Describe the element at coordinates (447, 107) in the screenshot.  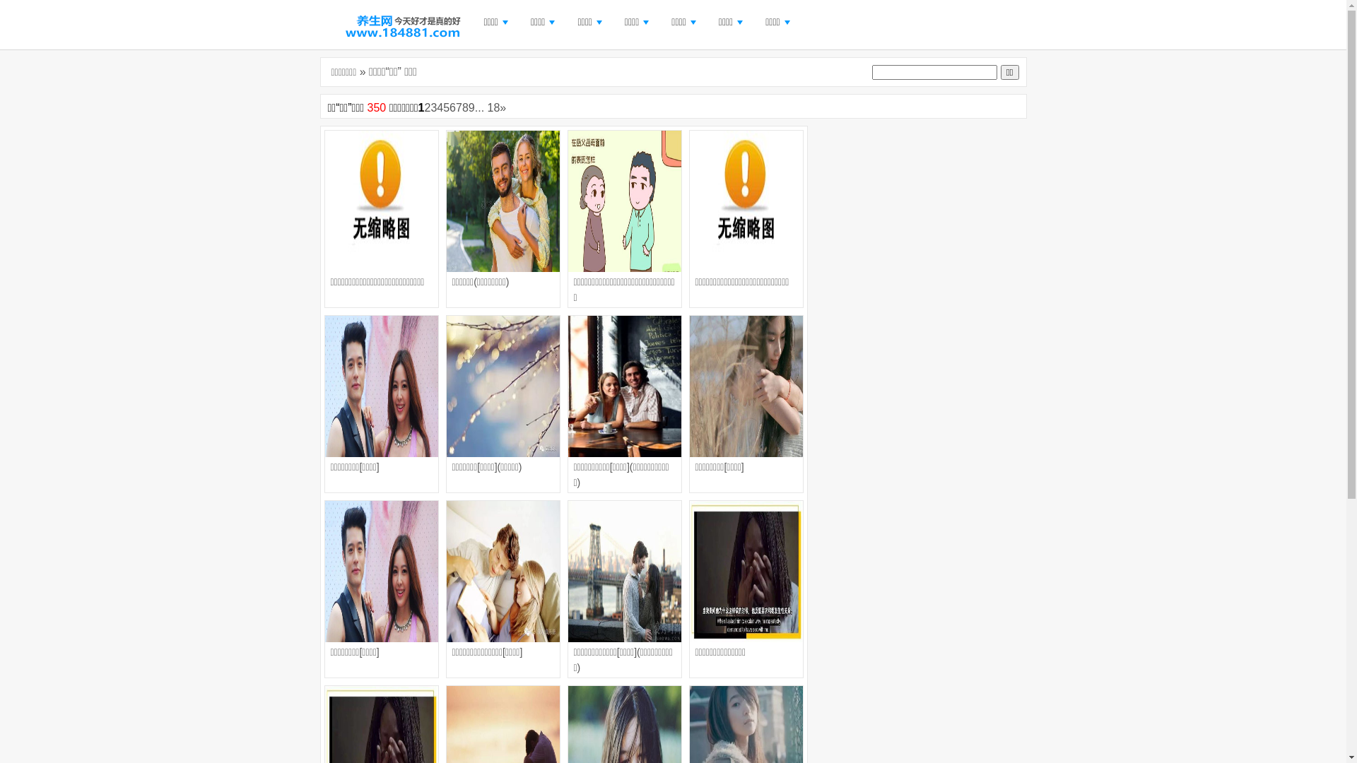
I see `5` at that location.